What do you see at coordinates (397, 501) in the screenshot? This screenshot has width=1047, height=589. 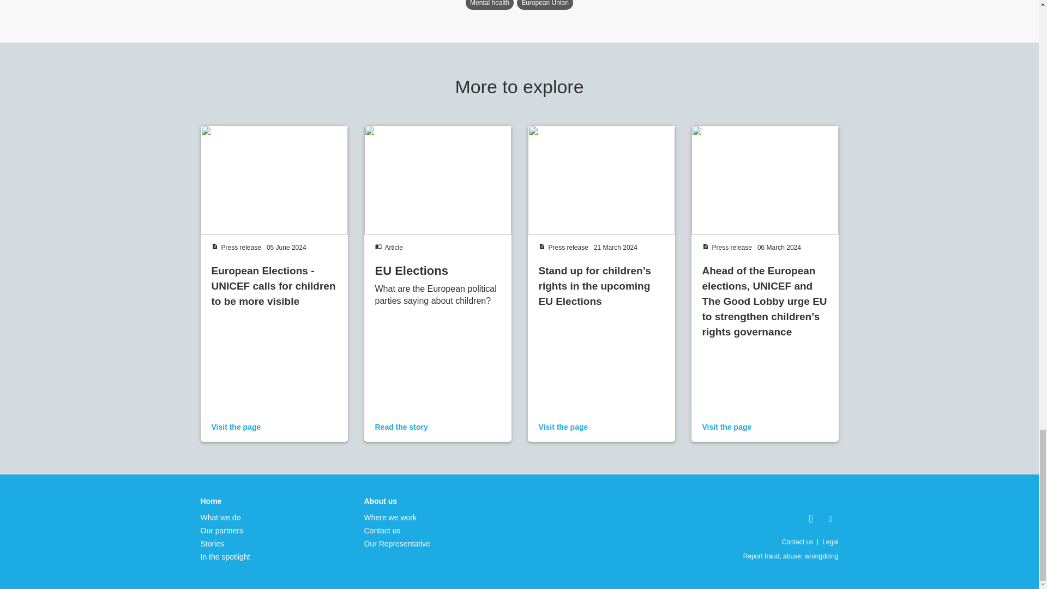 I see `About us` at bounding box center [397, 501].